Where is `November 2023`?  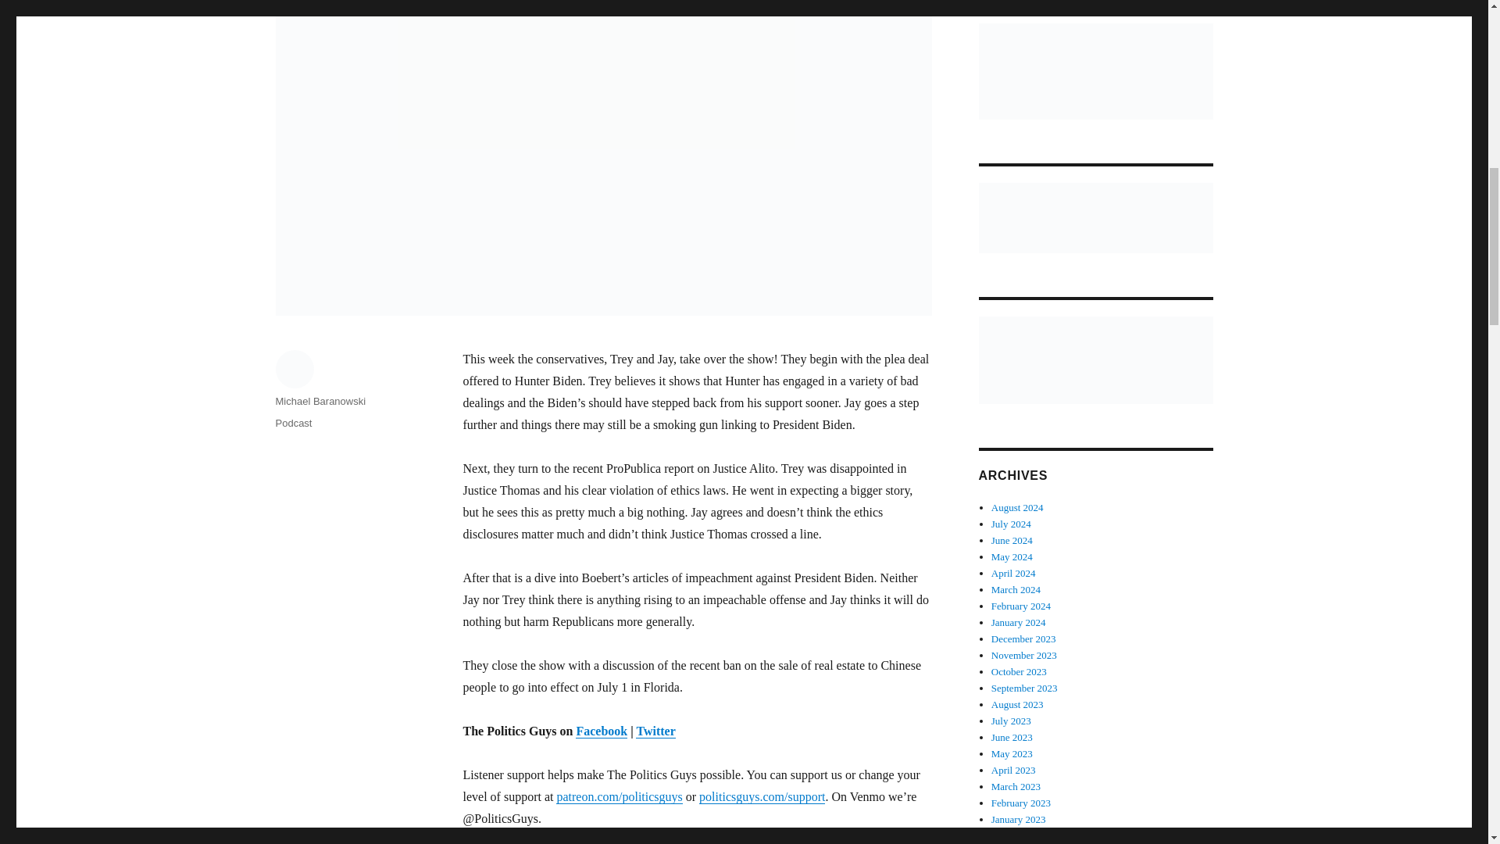
November 2023 is located at coordinates (1024, 655).